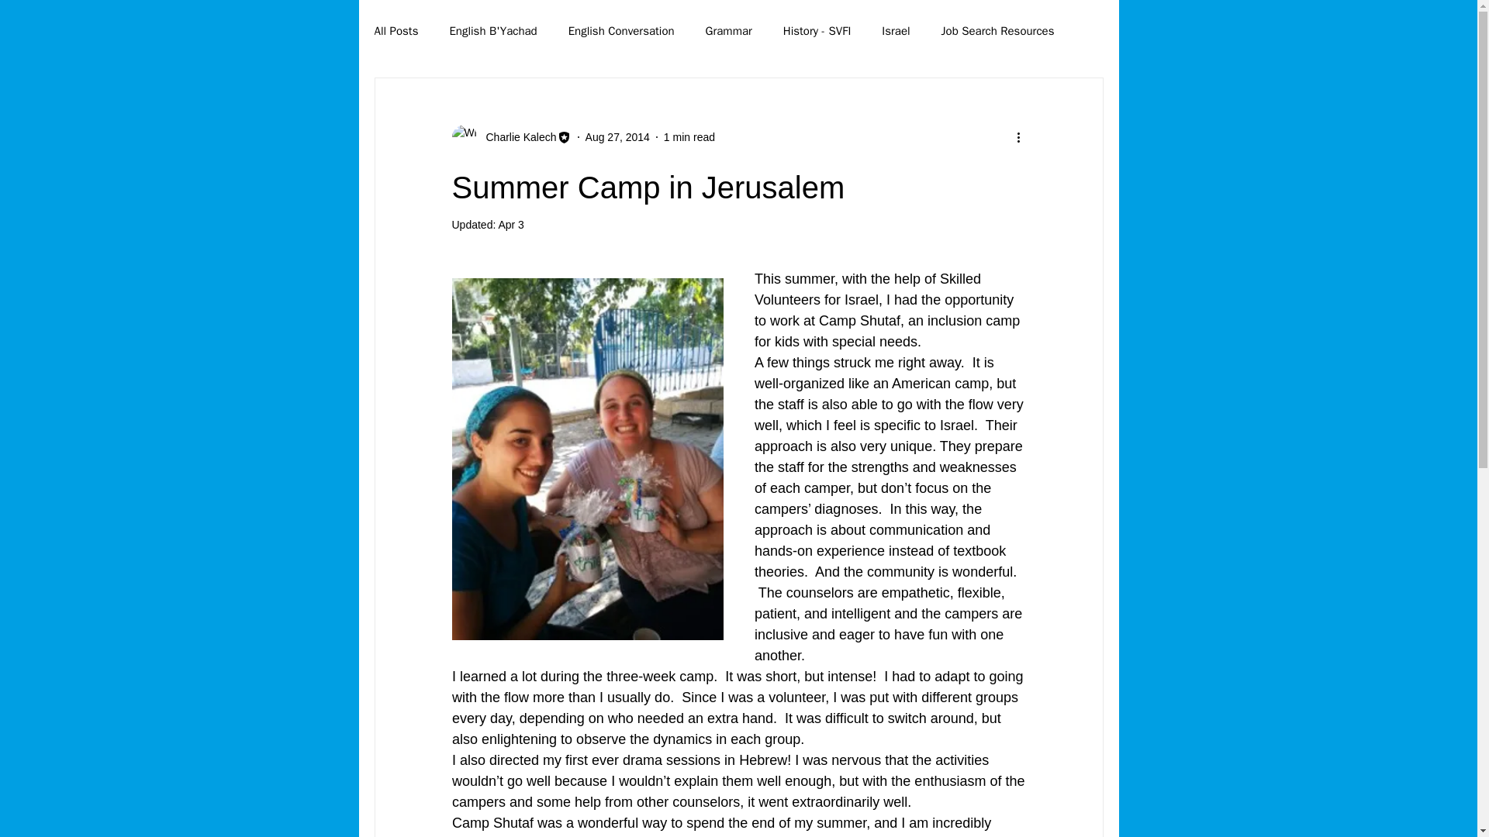 The width and height of the screenshot is (1489, 837). I want to click on Apr 3, so click(510, 225).